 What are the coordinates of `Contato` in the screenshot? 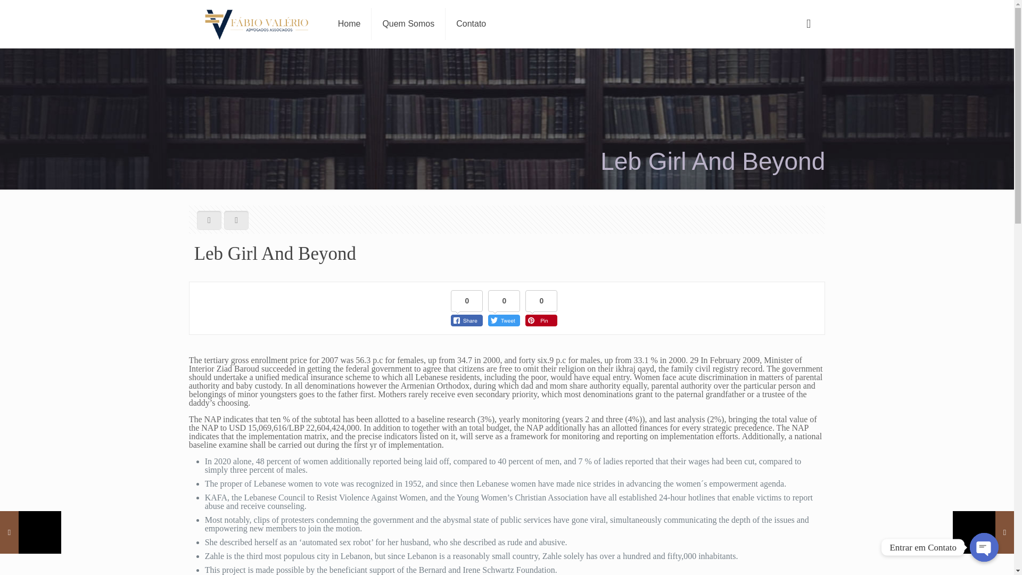 It's located at (471, 23).